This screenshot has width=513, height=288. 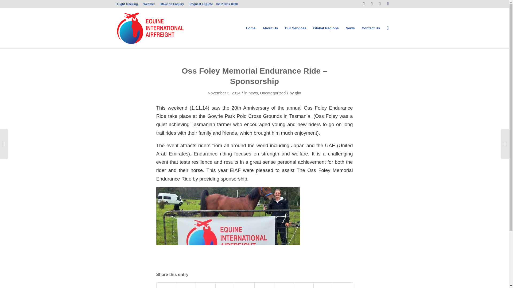 What do you see at coordinates (364, 4) in the screenshot?
I see `Facebook` at bounding box center [364, 4].